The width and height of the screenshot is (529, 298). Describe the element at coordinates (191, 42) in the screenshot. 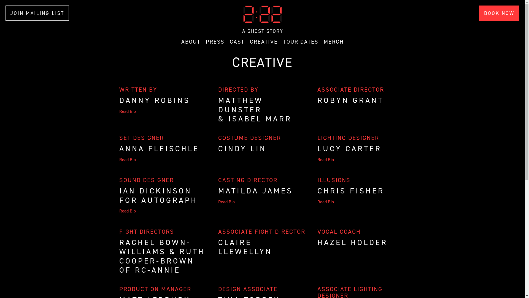

I see `ABOUT` at that location.